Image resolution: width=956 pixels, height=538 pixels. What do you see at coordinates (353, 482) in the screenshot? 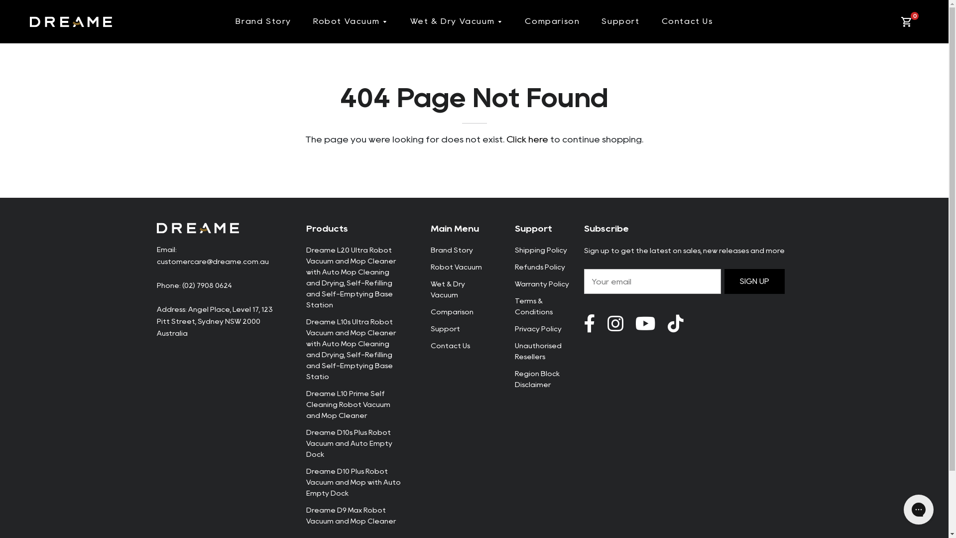
I see `Dreame D10 Plus Robot Vacuum and Mop with Auto Empty Dock` at bounding box center [353, 482].